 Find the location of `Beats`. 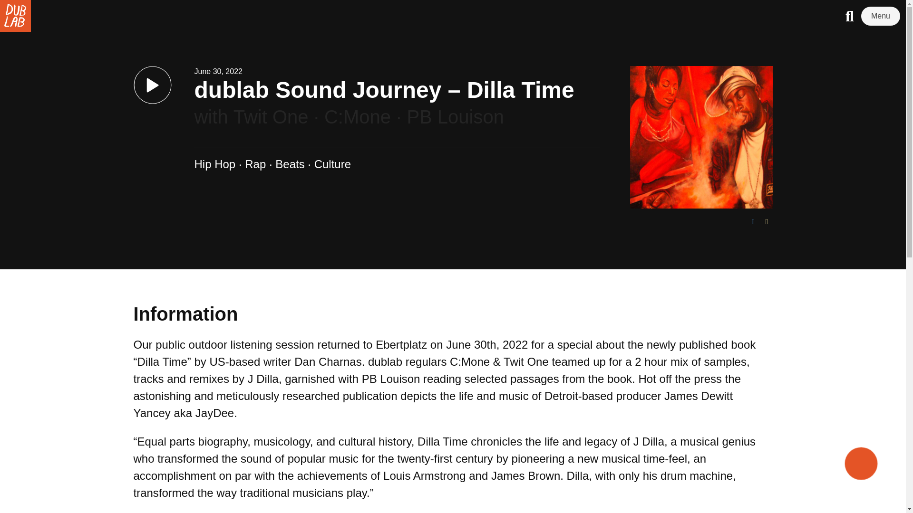

Beats is located at coordinates (290, 163).